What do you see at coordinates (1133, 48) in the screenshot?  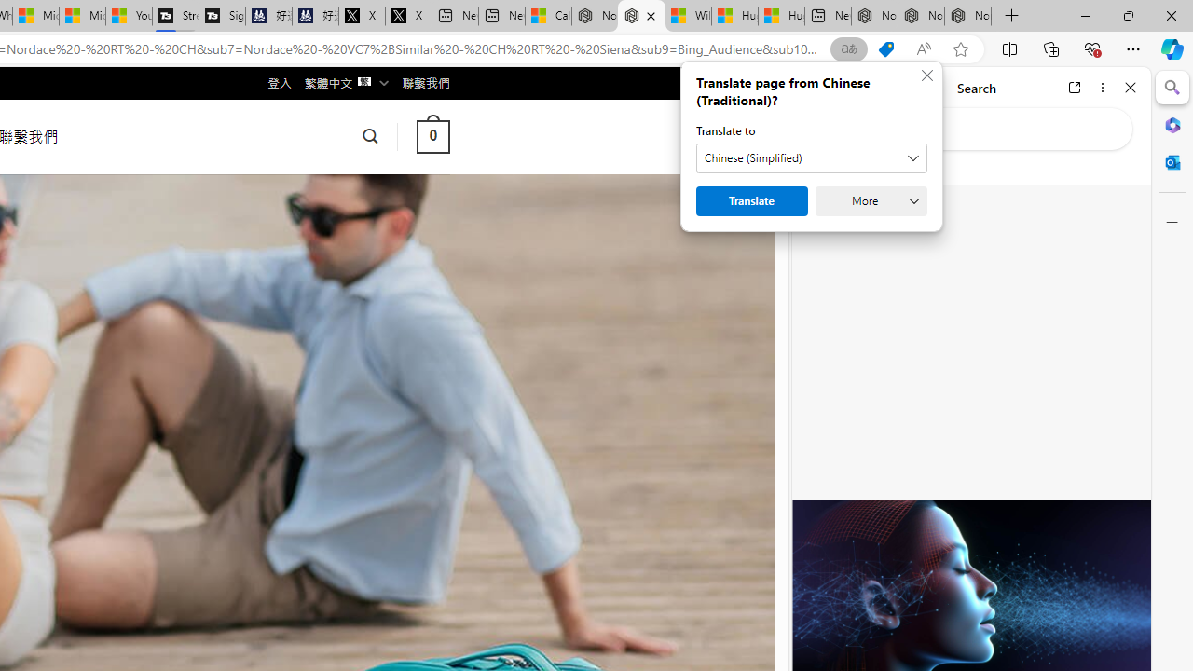 I see `Settings and more (Alt+F)` at bounding box center [1133, 48].